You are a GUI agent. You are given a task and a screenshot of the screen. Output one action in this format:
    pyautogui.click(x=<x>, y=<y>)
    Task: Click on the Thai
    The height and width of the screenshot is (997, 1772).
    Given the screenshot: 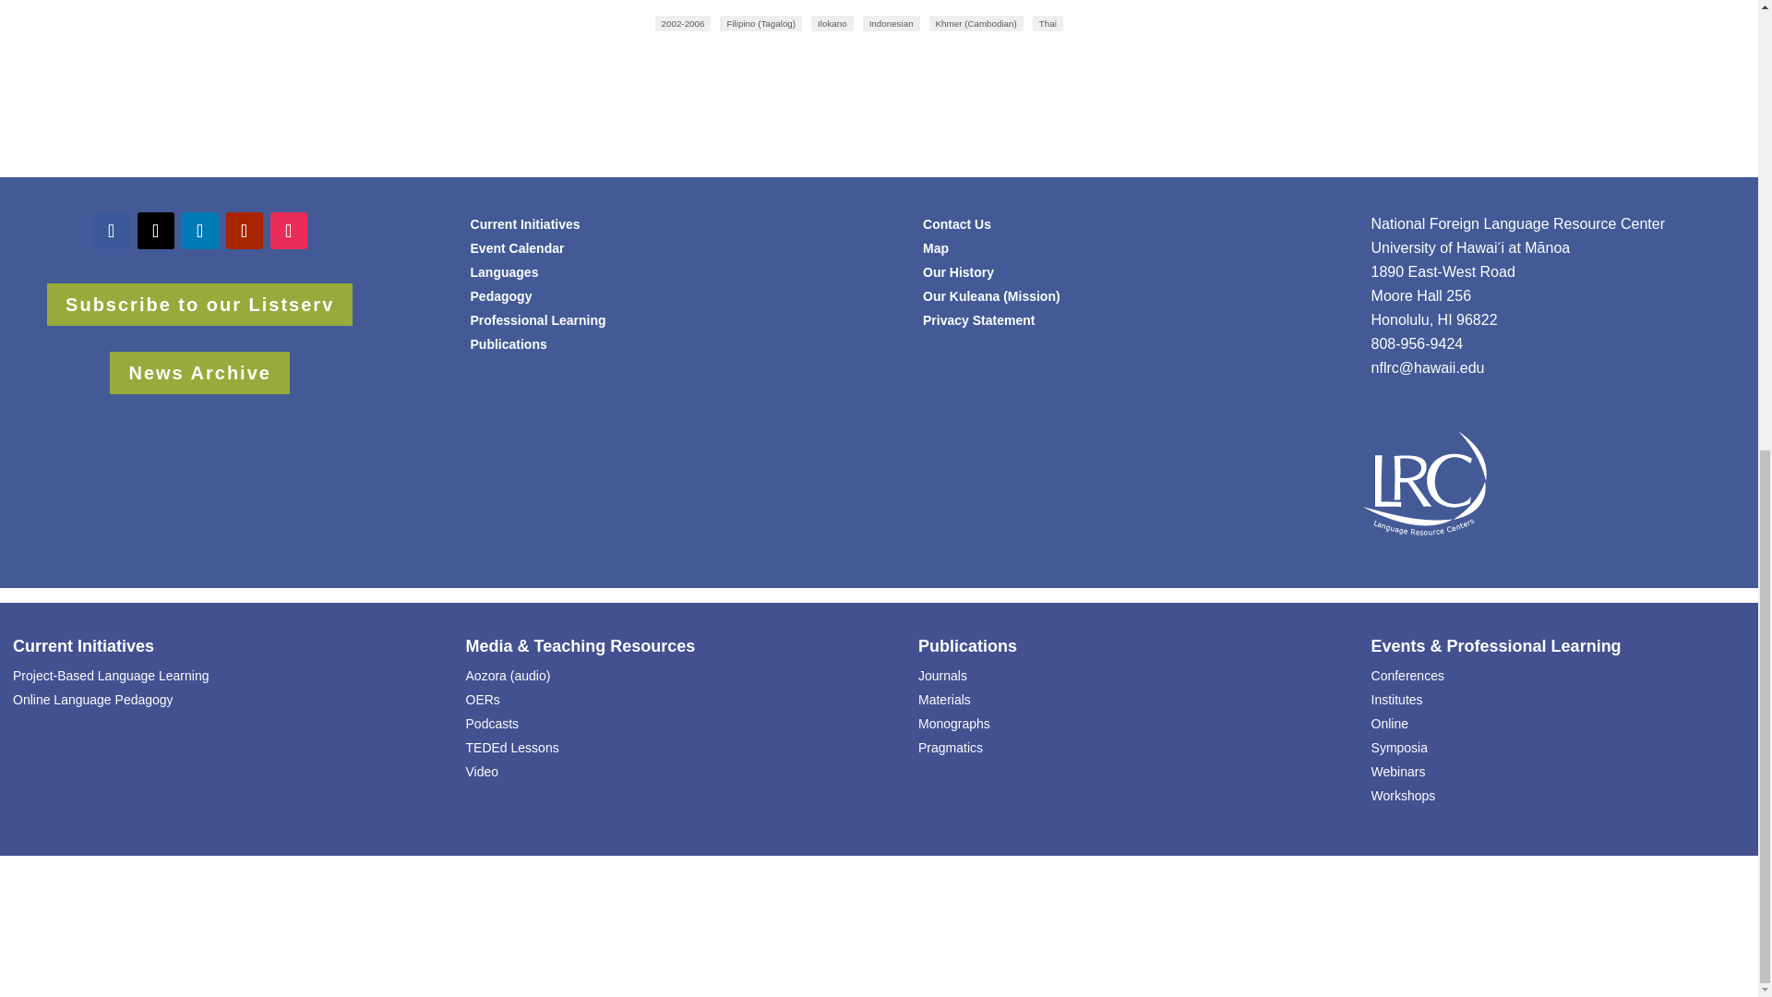 What is the action you would take?
    pyautogui.click(x=1048, y=23)
    